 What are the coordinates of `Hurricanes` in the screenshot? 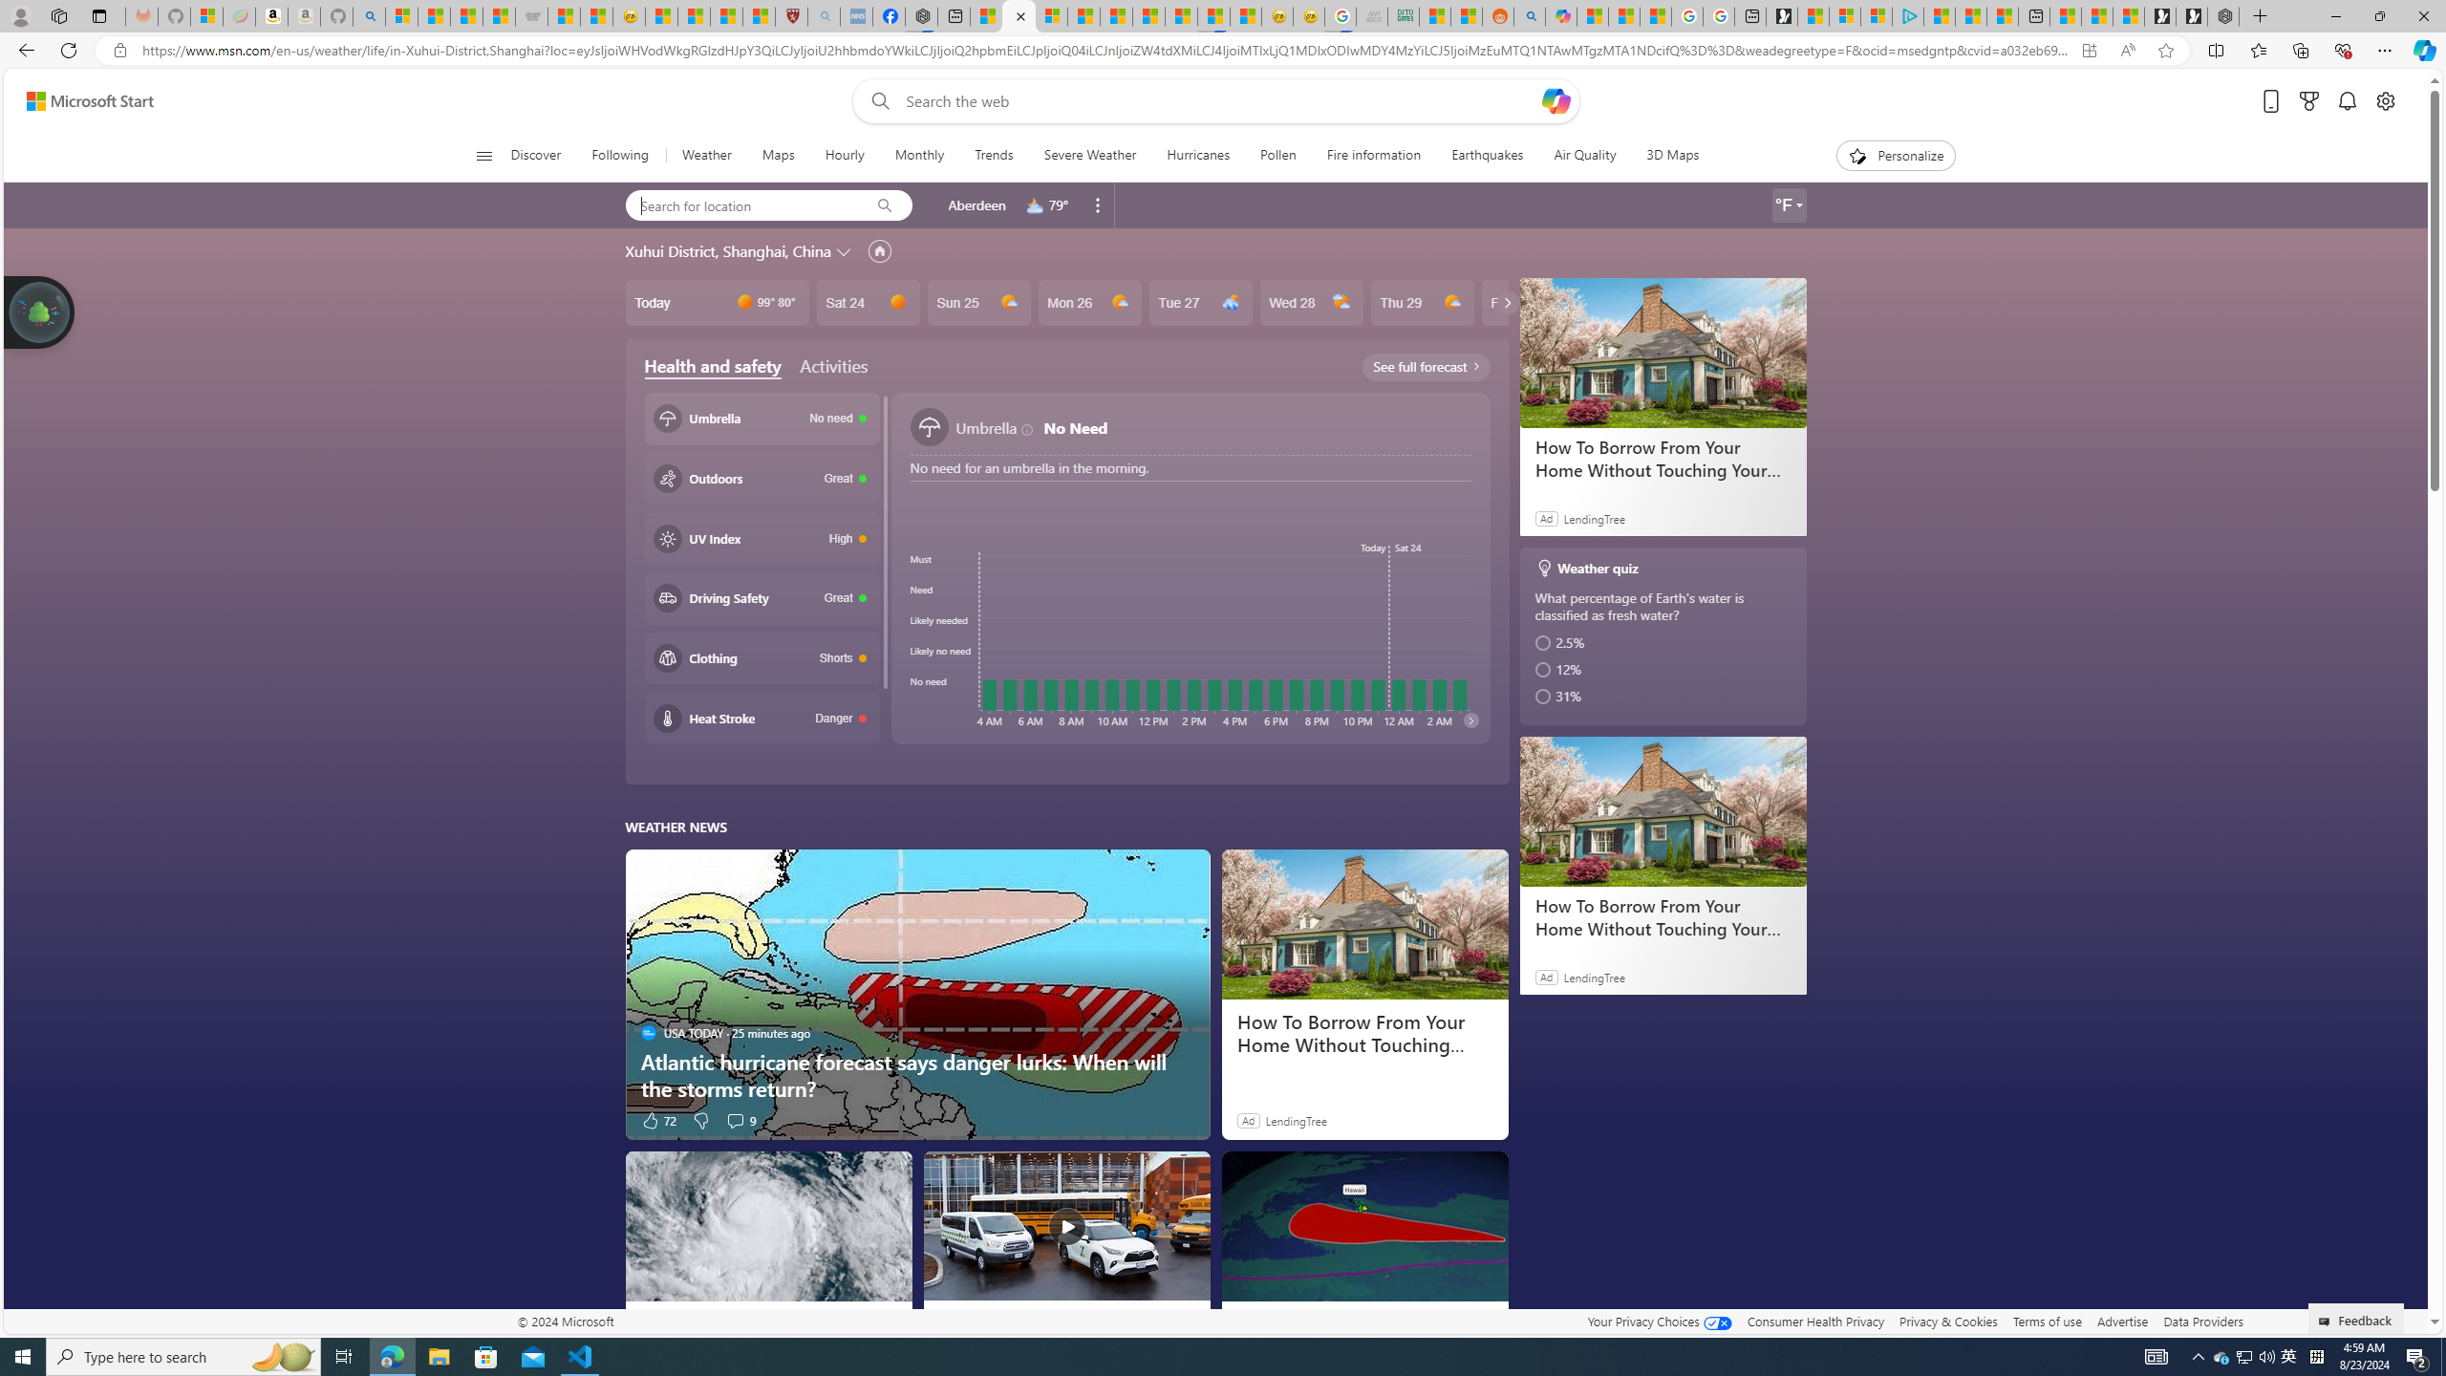 It's located at (1198, 156).